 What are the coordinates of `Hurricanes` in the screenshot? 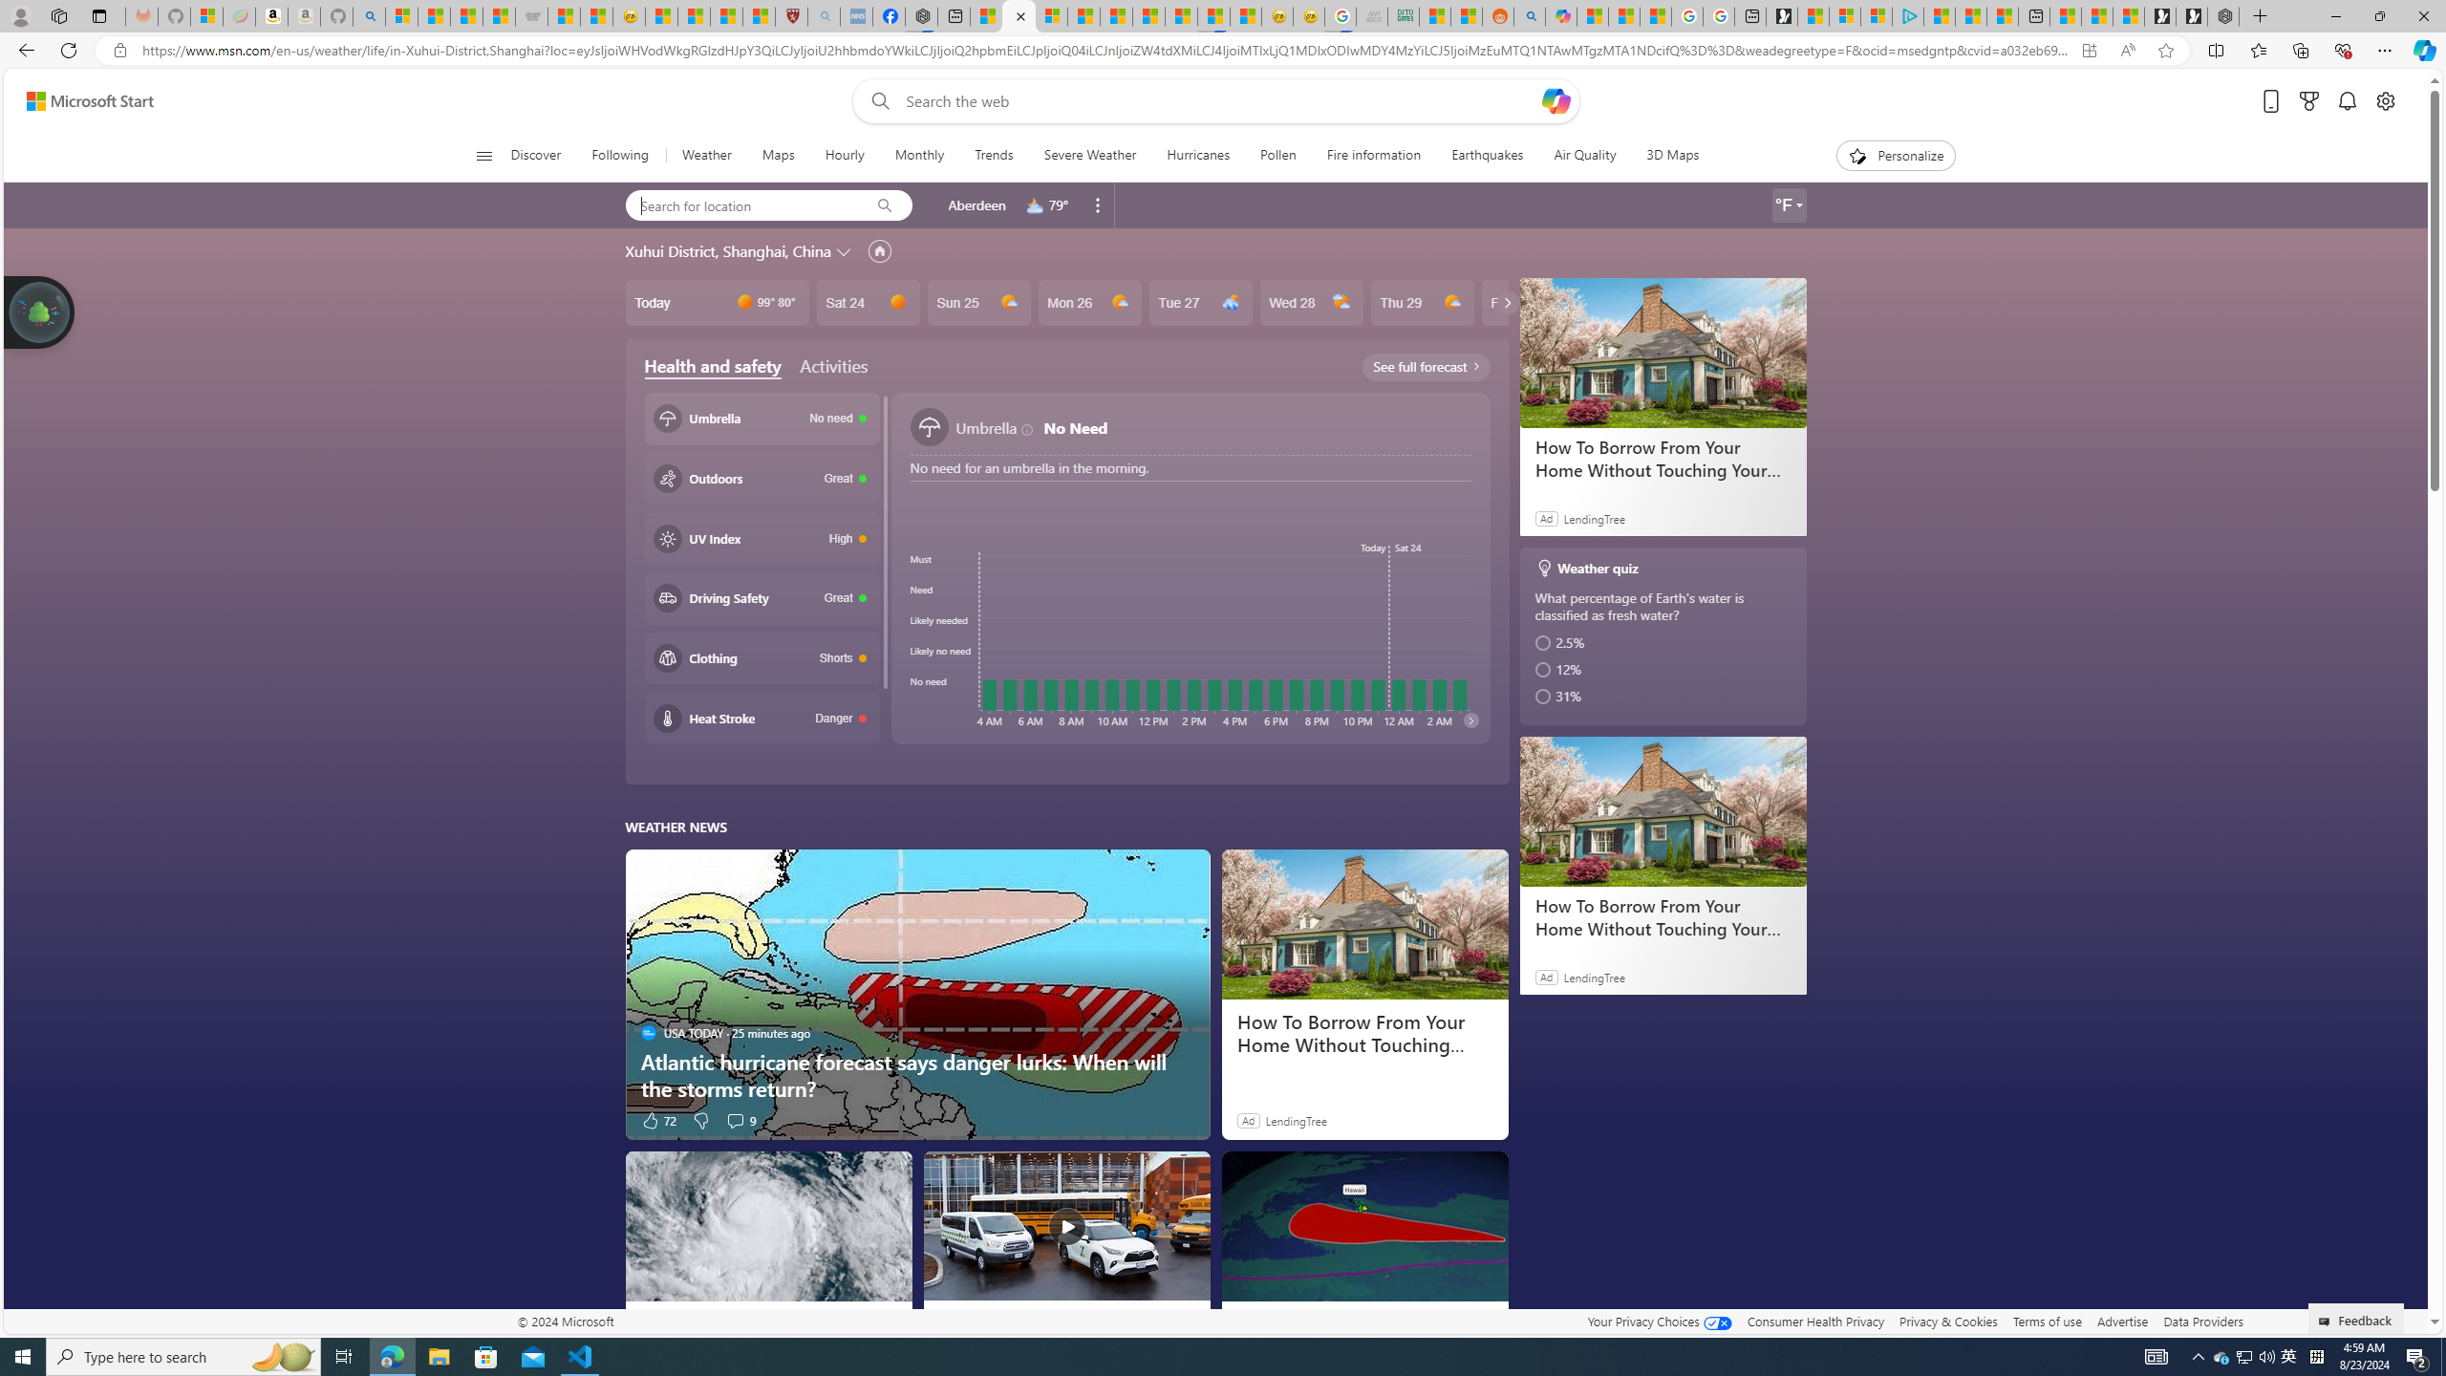 It's located at (1198, 156).